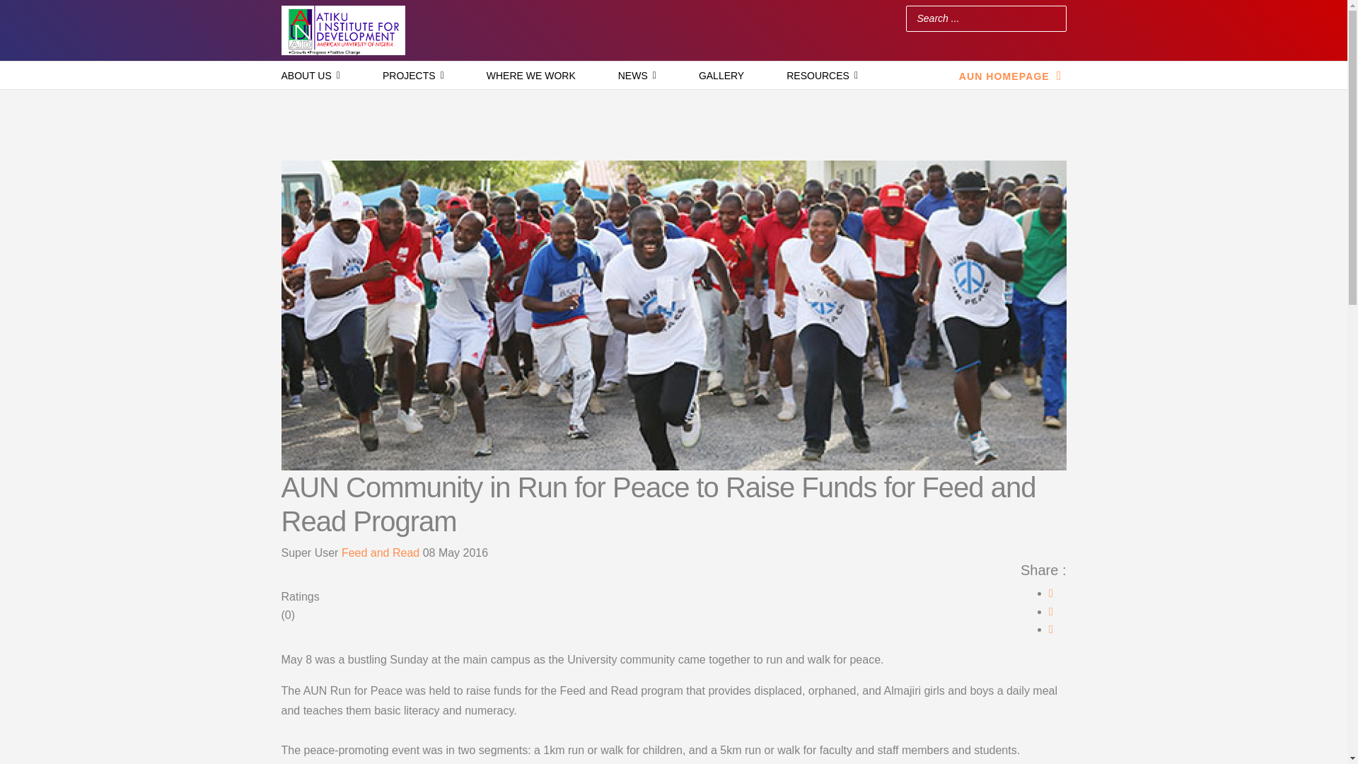 This screenshot has height=764, width=1358. I want to click on ABOUT US, so click(310, 76).